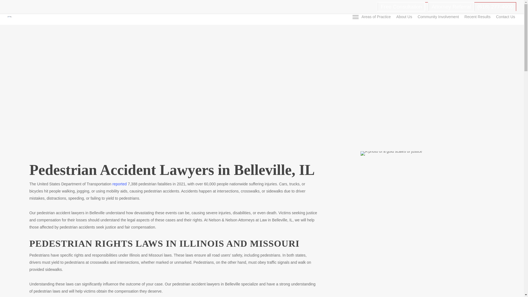 This screenshot has width=528, height=297. Describe the element at coordinates (355, 16) in the screenshot. I see `Menu` at that location.